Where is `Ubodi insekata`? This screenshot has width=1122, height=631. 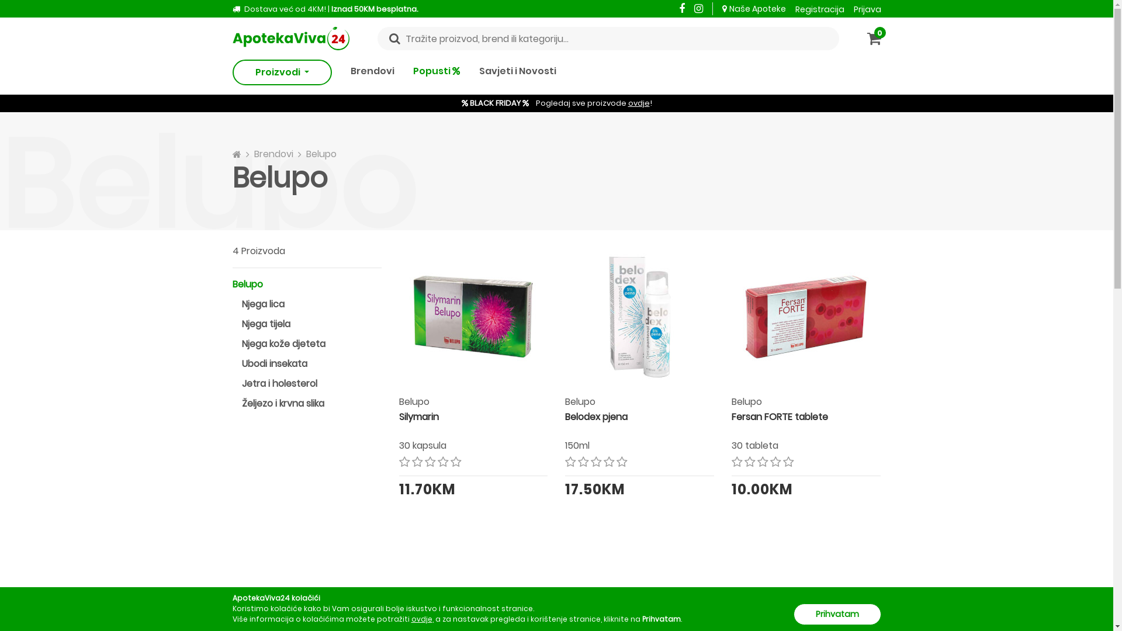
Ubodi insekata is located at coordinates (275, 363).